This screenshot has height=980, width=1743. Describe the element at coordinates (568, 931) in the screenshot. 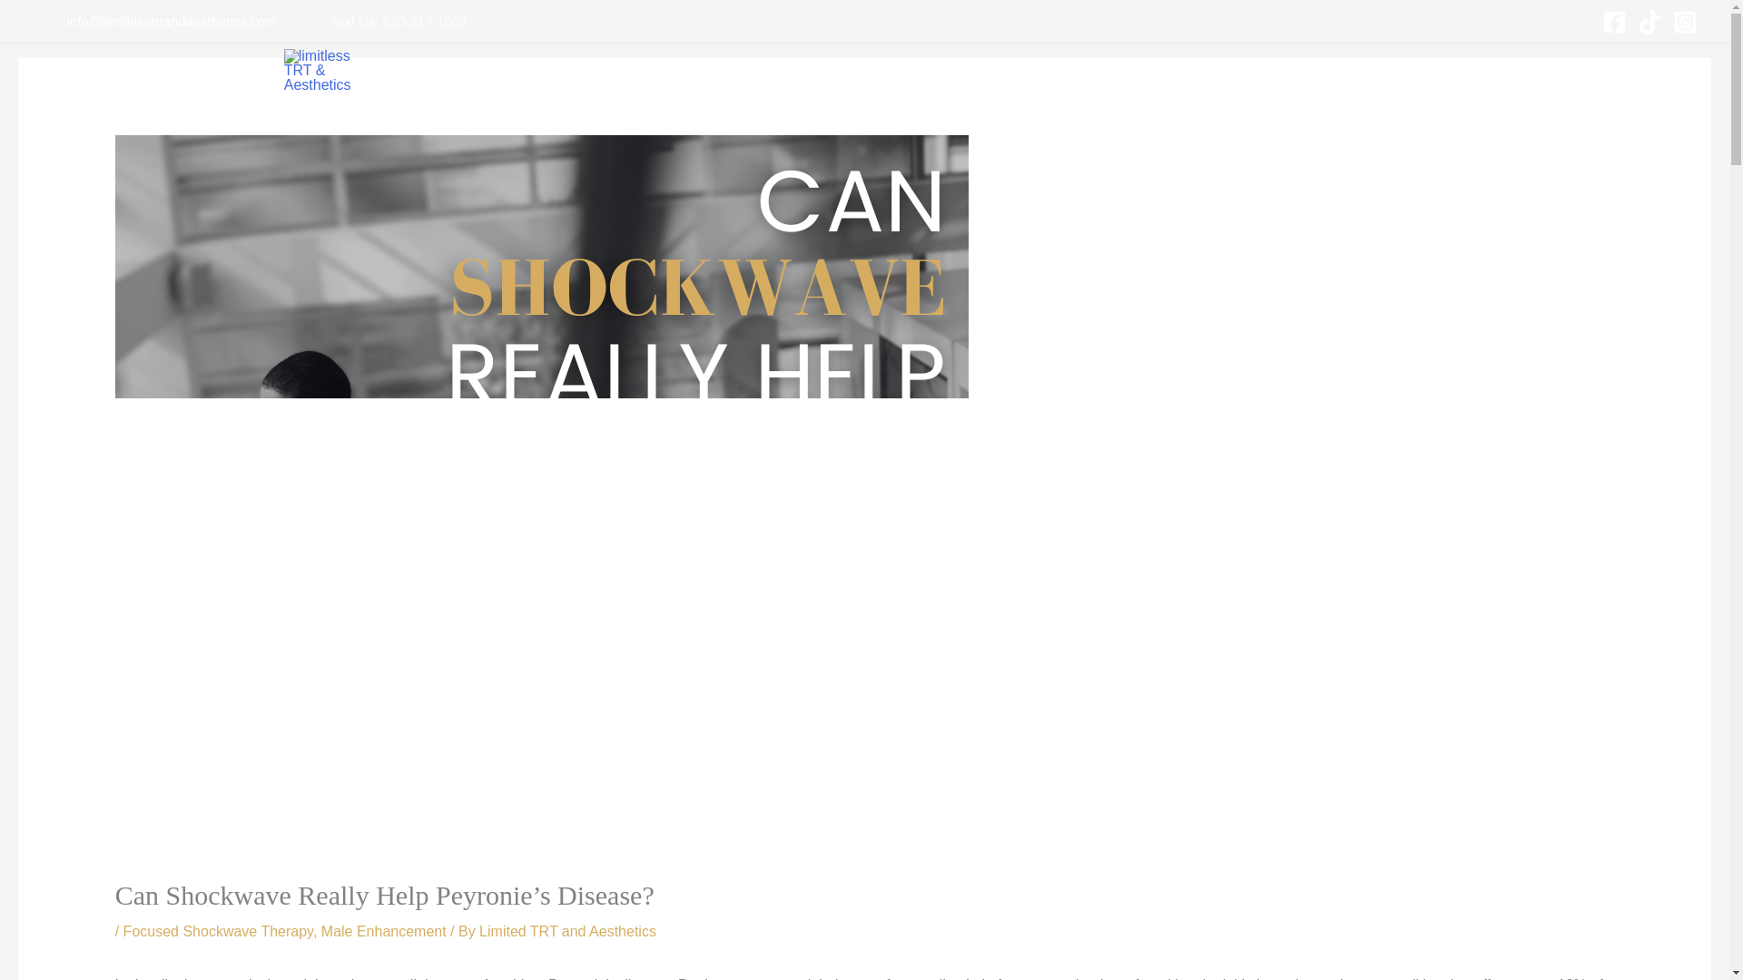

I see `View all posts by Limited TRT and Aesthetics` at that location.